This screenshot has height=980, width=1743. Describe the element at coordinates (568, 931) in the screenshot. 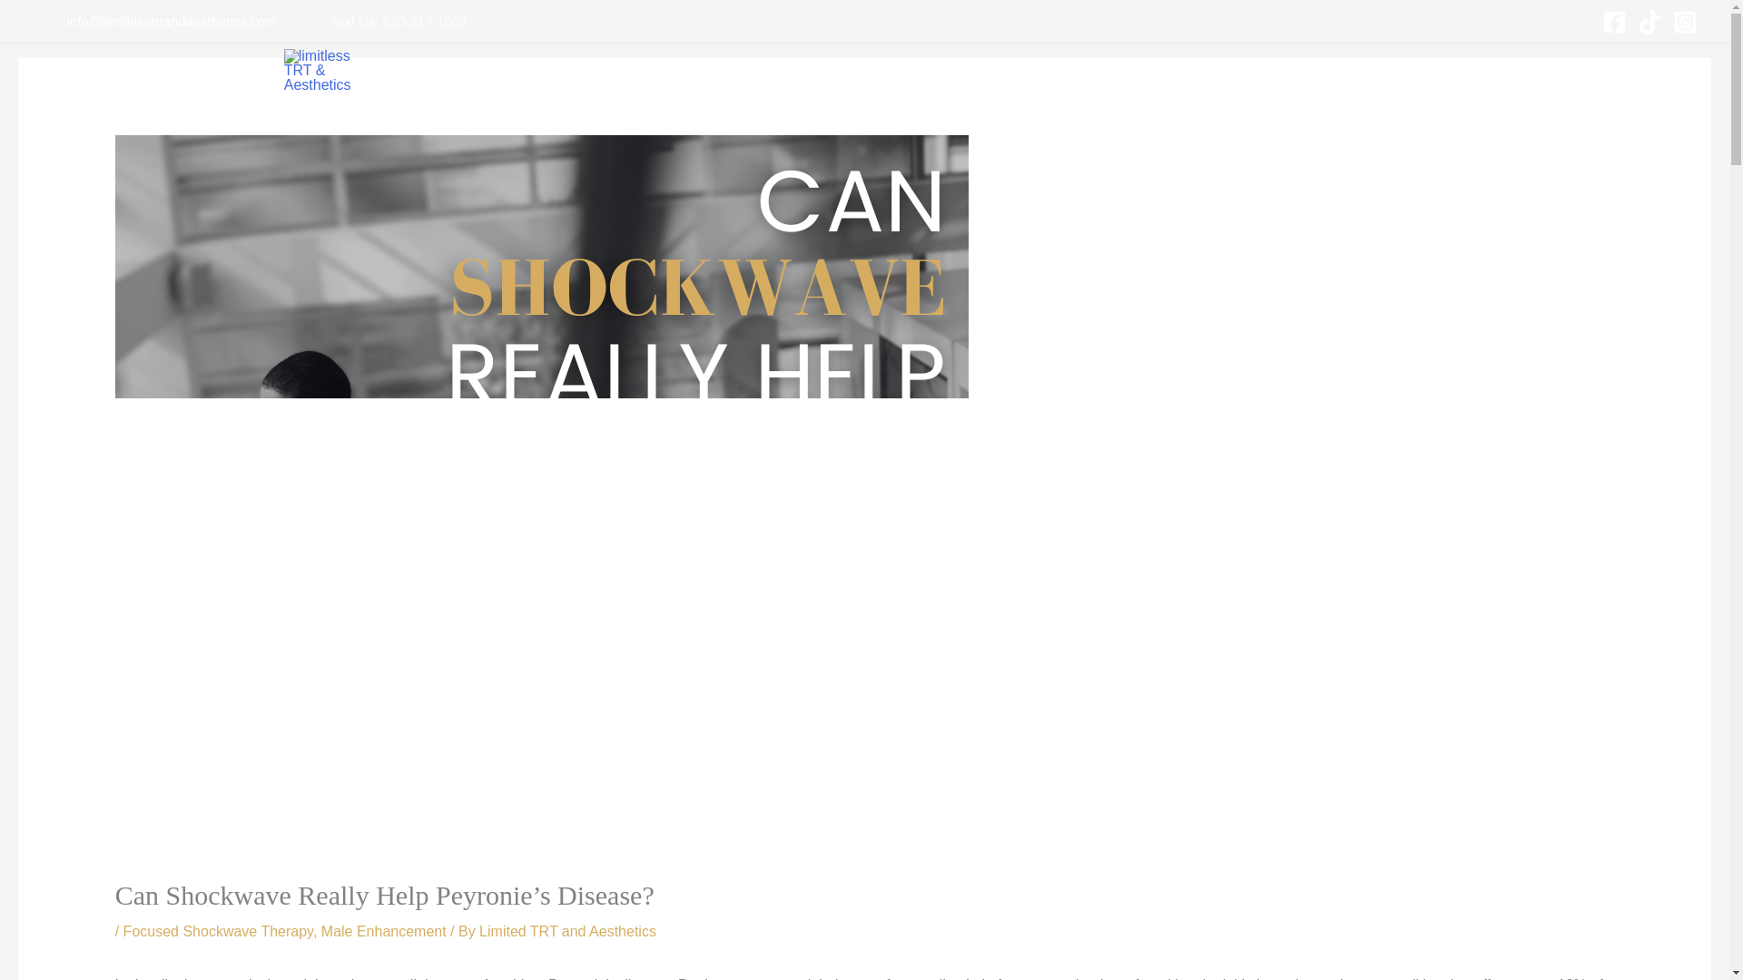

I see `View all posts by Limited TRT and Aesthetics` at that location.